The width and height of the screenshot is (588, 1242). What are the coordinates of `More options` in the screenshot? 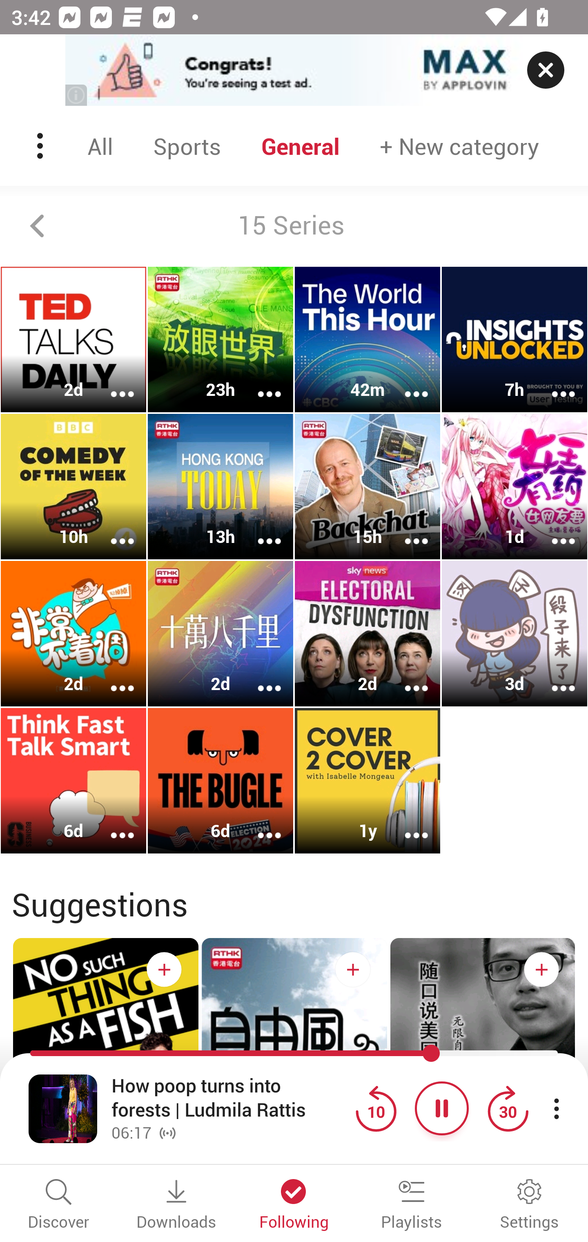 It's located at (553, 530).